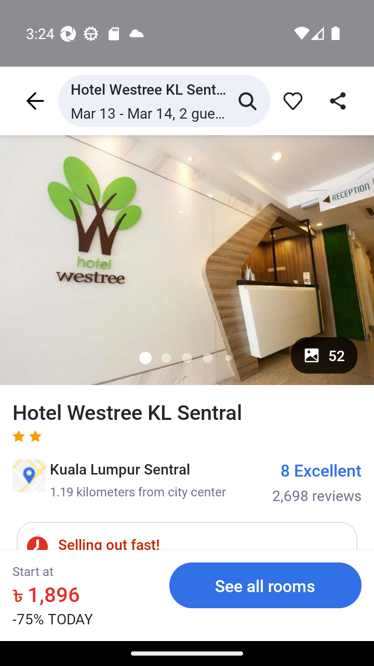 This screenshot has width=374, height=666. I want to click on 52, so click(324, 355).